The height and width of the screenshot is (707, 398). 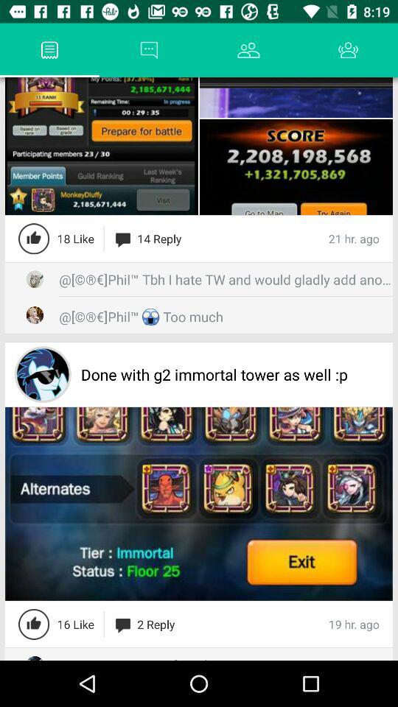 I want to click on a thumbs up symbol that represents a like, so click(x=34, y=239).